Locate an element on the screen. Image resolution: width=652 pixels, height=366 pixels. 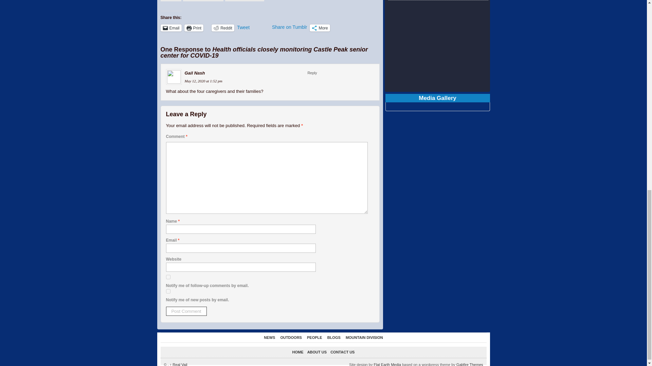
Click to print is located at coordinates (194, 28).